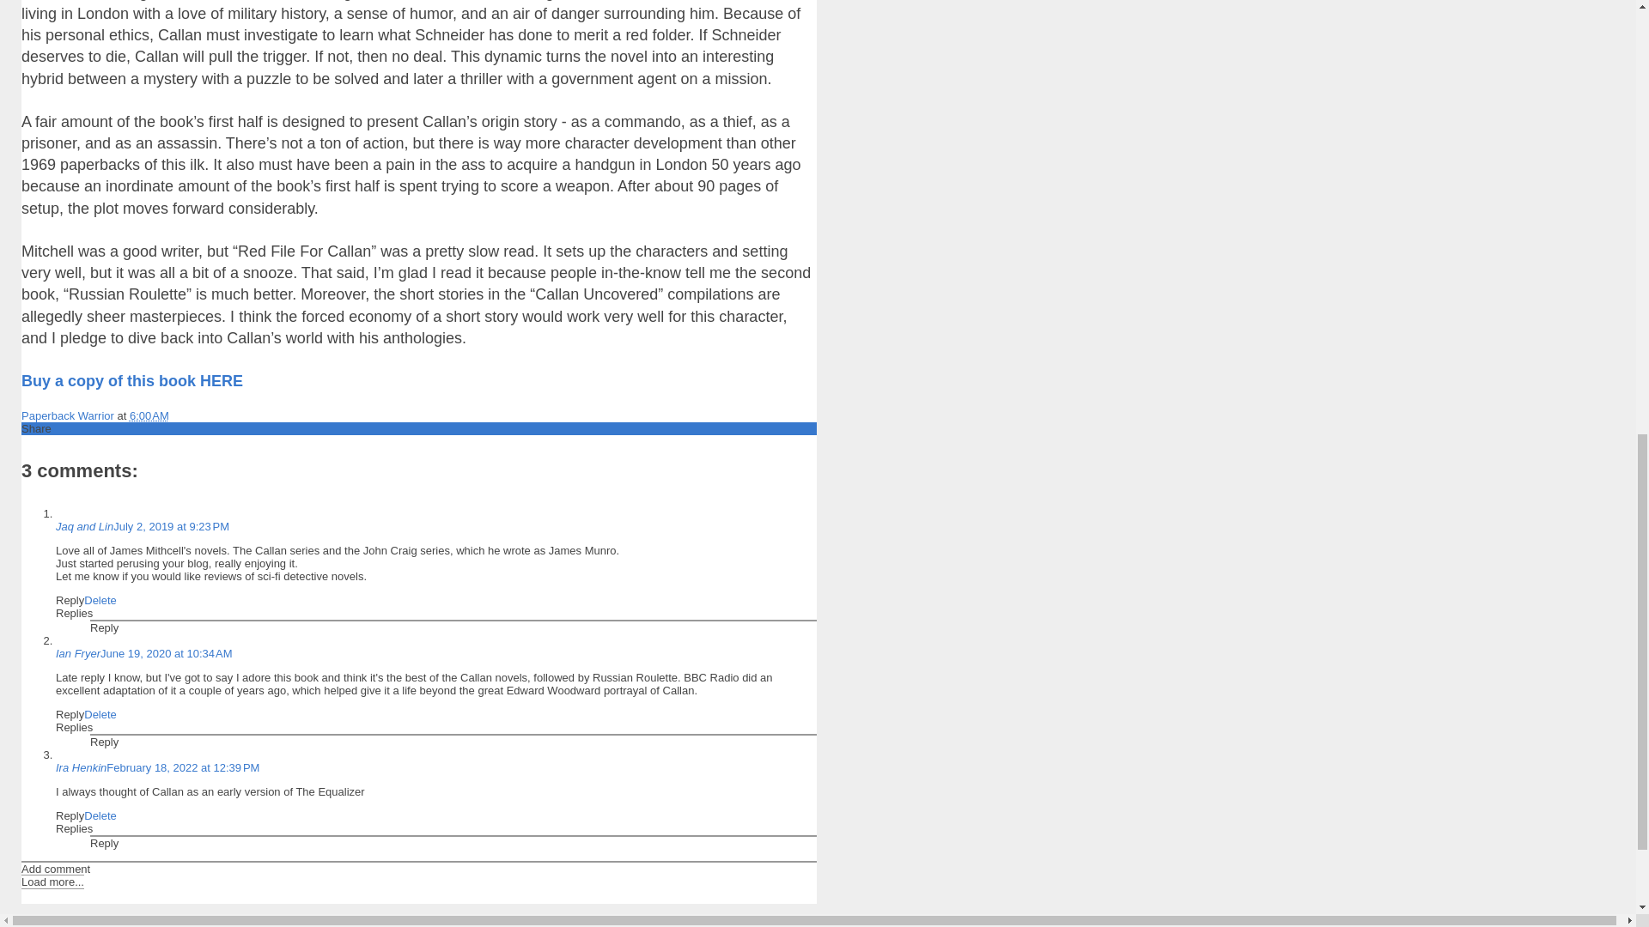 The height and width of the screenshot is (927, 1649). I want to click on Replies, so click(74, 828).